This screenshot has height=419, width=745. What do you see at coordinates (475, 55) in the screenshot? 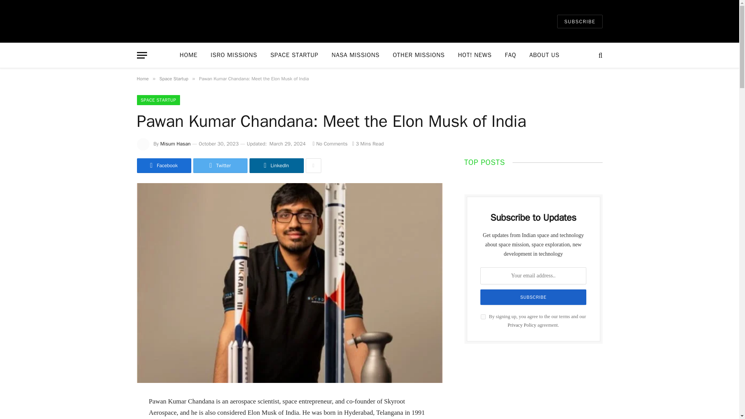
I see `HOT! NEWS` at bounding box center [475, 55].